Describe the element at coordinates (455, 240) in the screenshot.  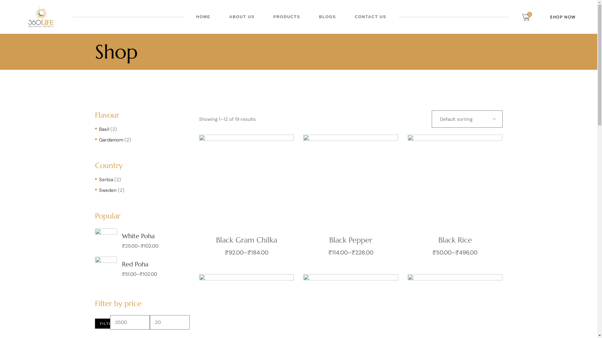
I see `Black Rice` at that location.